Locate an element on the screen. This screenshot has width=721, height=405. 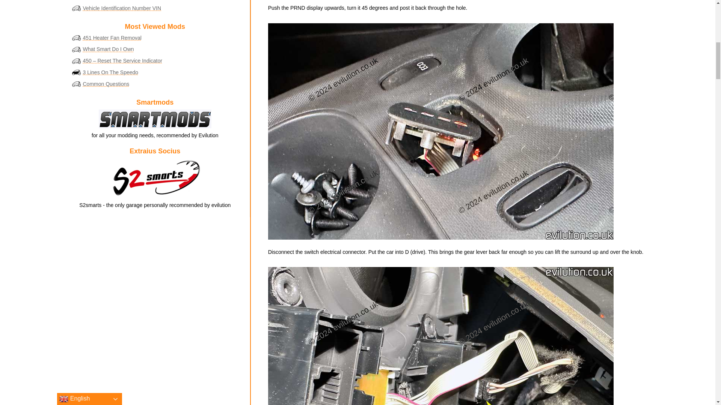
smartmods is located at coordinates (155, 119).